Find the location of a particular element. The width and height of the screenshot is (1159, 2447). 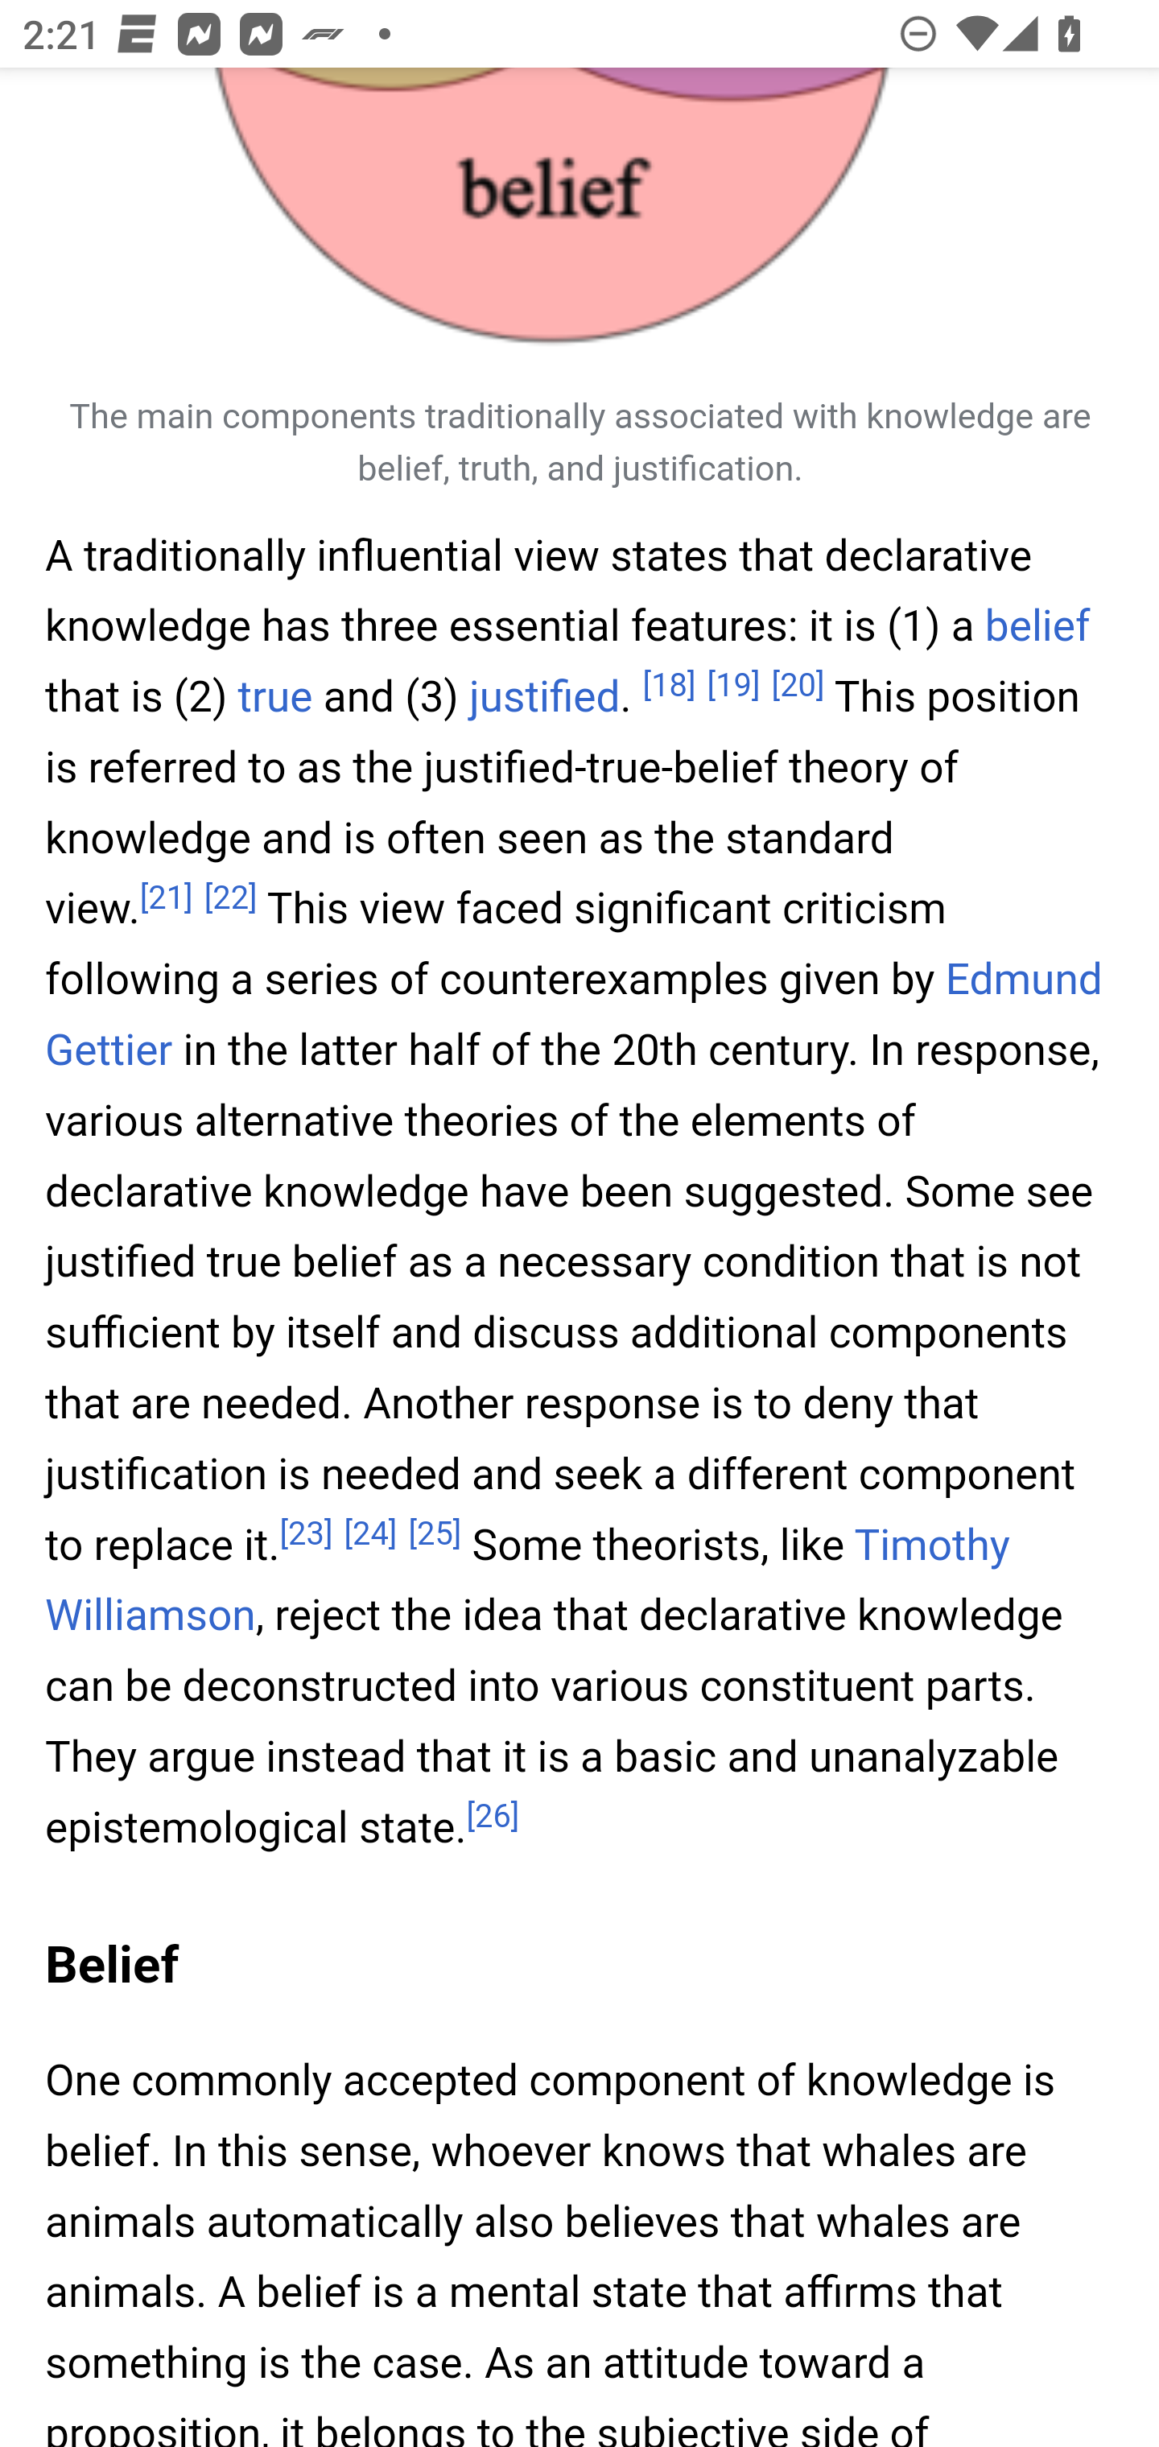

[] [ 20 ] is located at coordinates (797, 687).